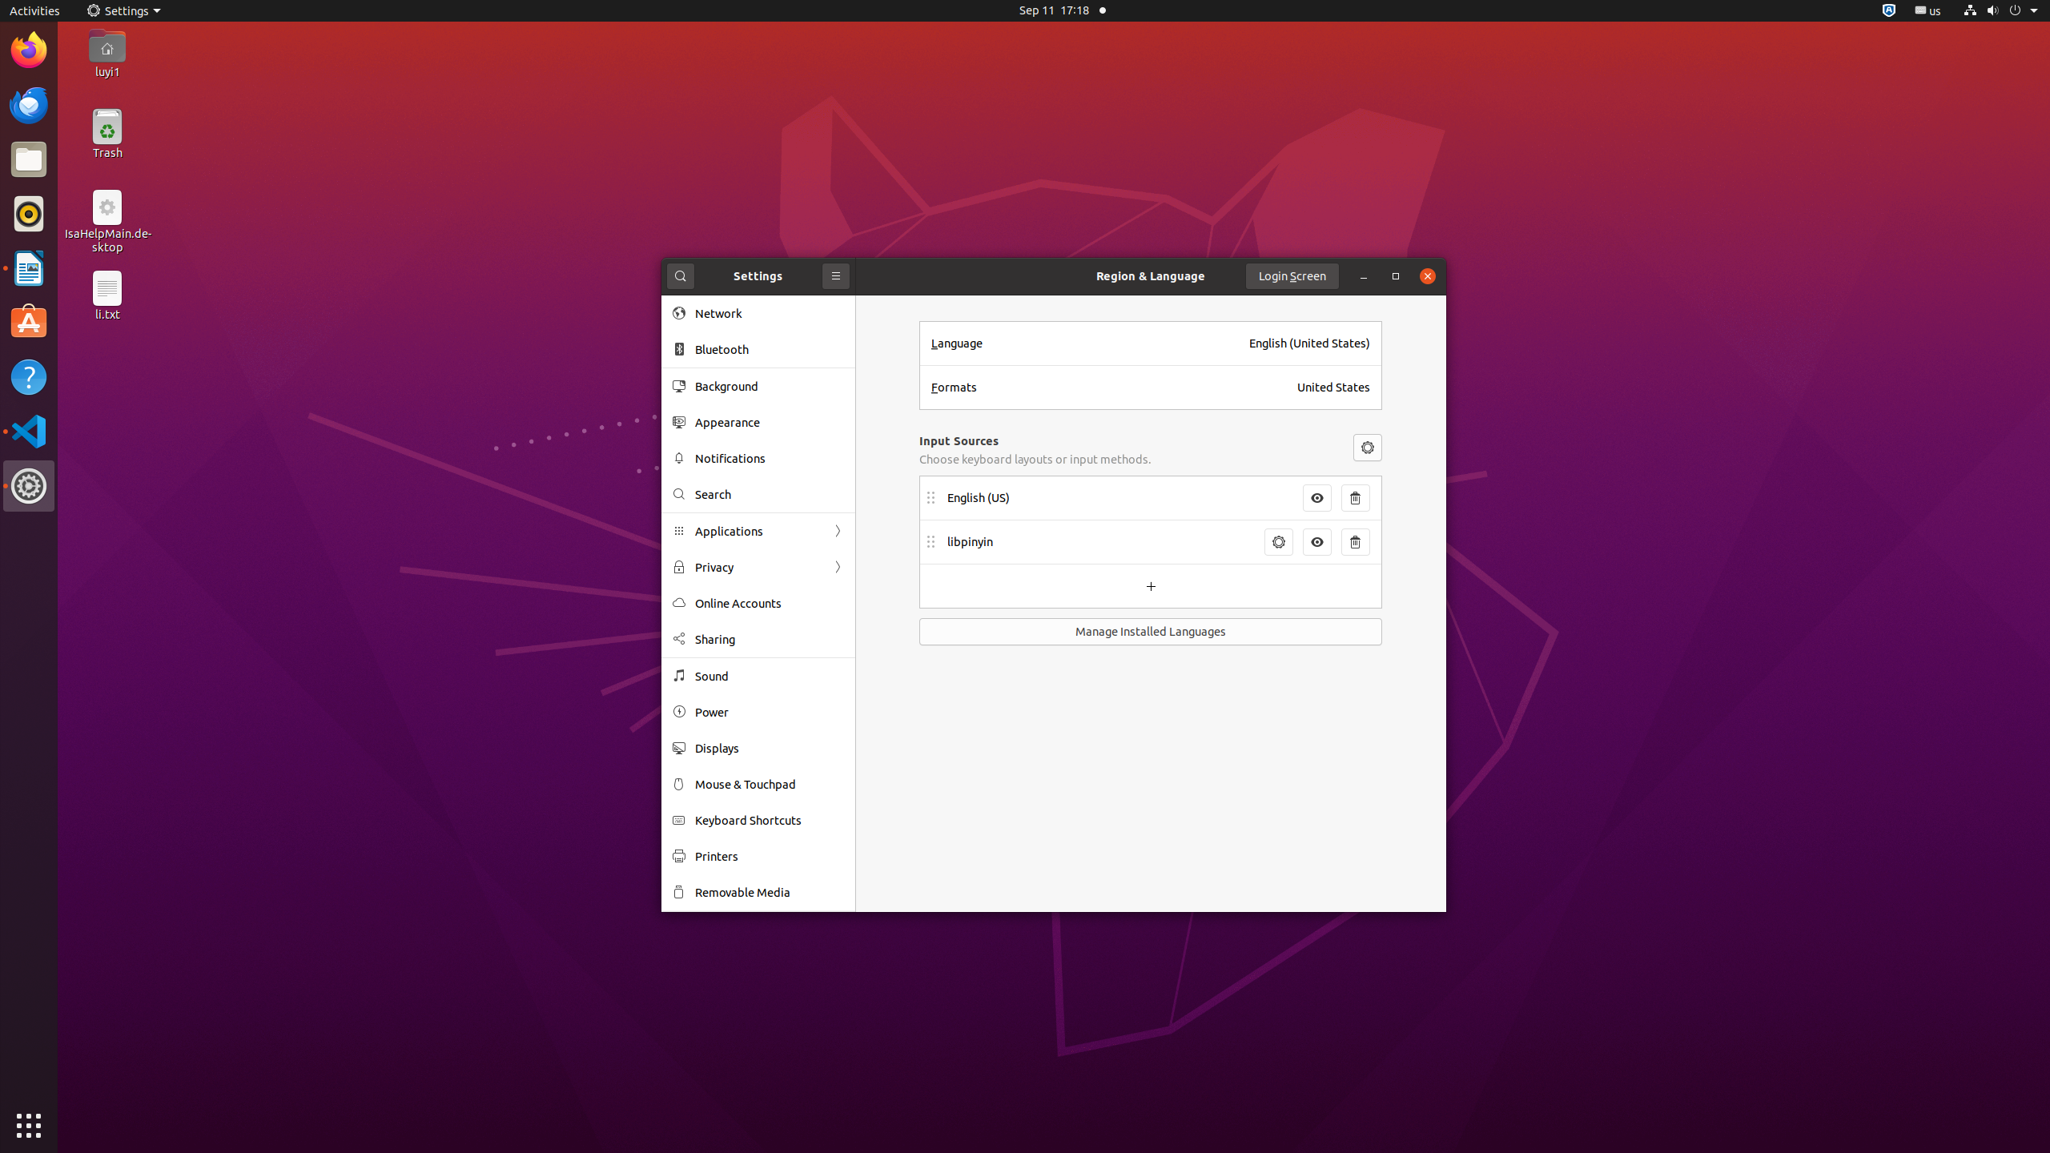 The image size is (2050, 1153). What do you see at coordinates (1428, 276) in the screenshot?
I see `Close` at bounding box center [1428, 276].